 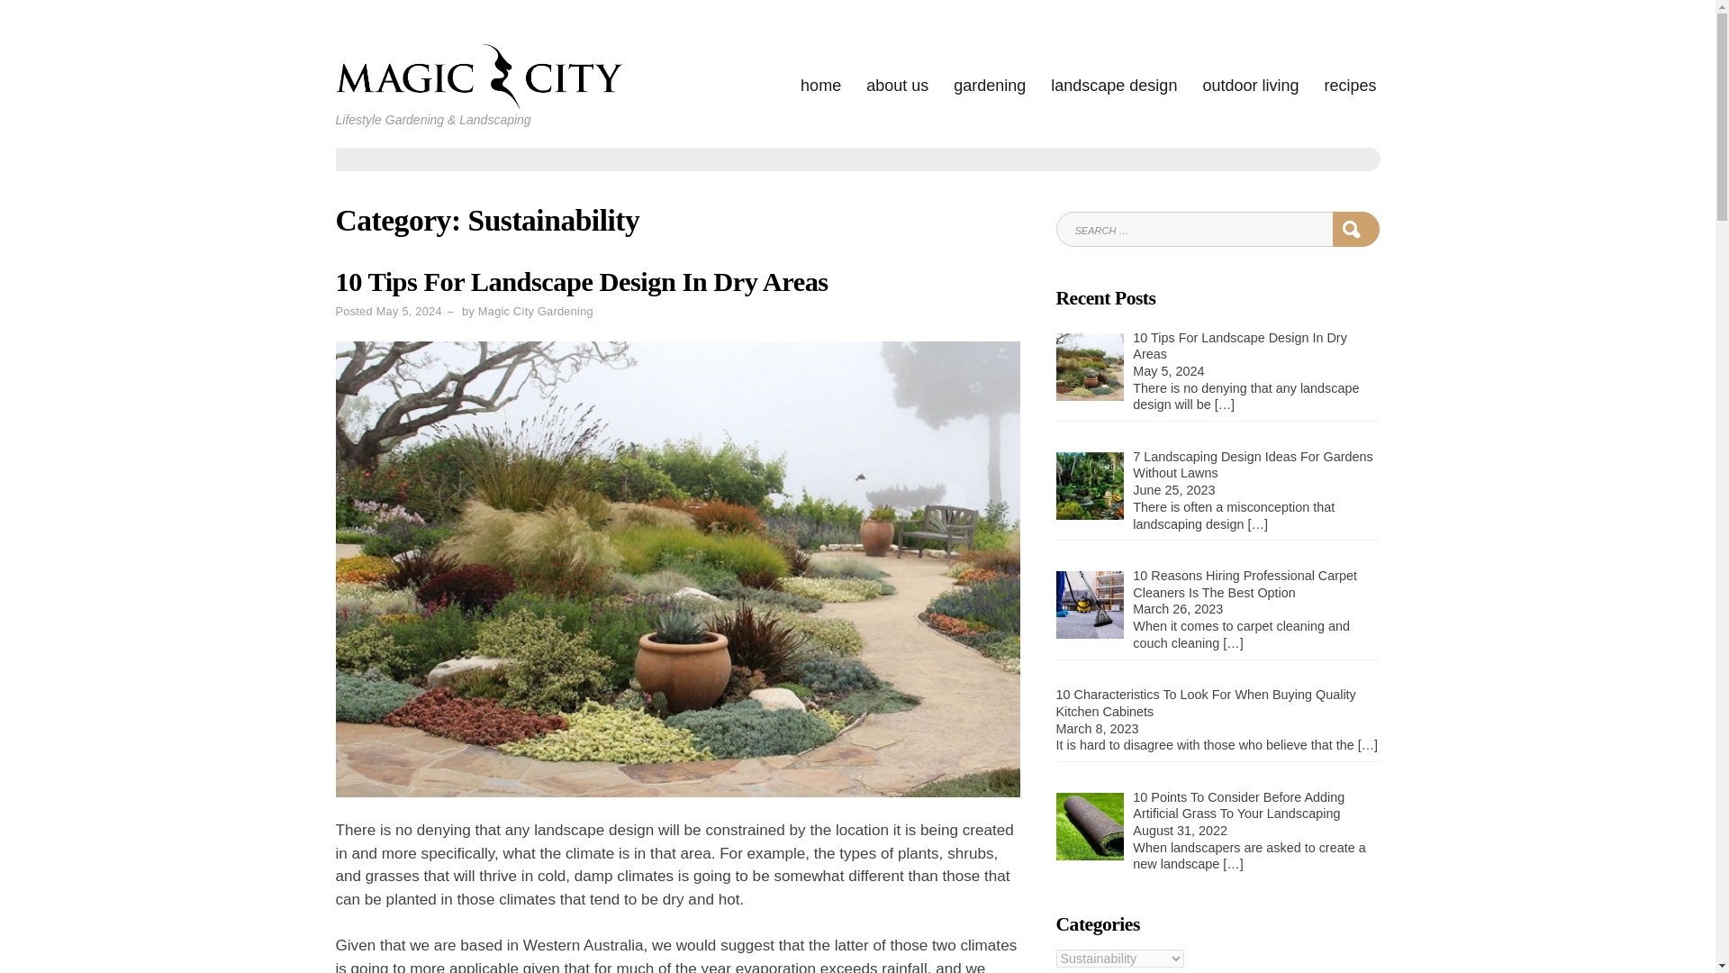 What do you see at coordinates (819, 86) in the screenshot?
I see `home` at bounding box center [819, 86].